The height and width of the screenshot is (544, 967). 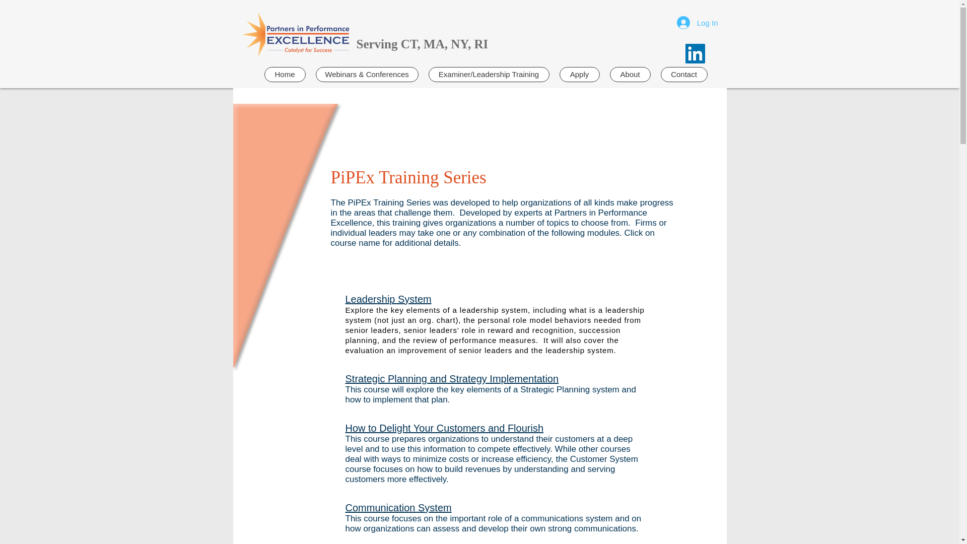 What do you see at coordinates (630, 75) in the screenshot?
I see `About` at bounding box center [630, 75].